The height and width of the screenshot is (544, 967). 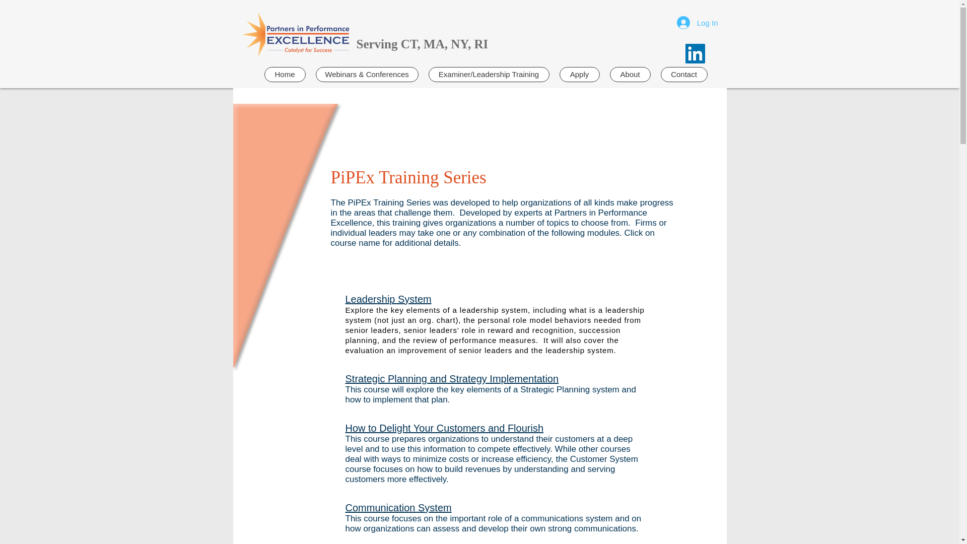 What do you see at coordinates (630, 75) in the screenshot?
I see `About` at bounding box center [630, 75].